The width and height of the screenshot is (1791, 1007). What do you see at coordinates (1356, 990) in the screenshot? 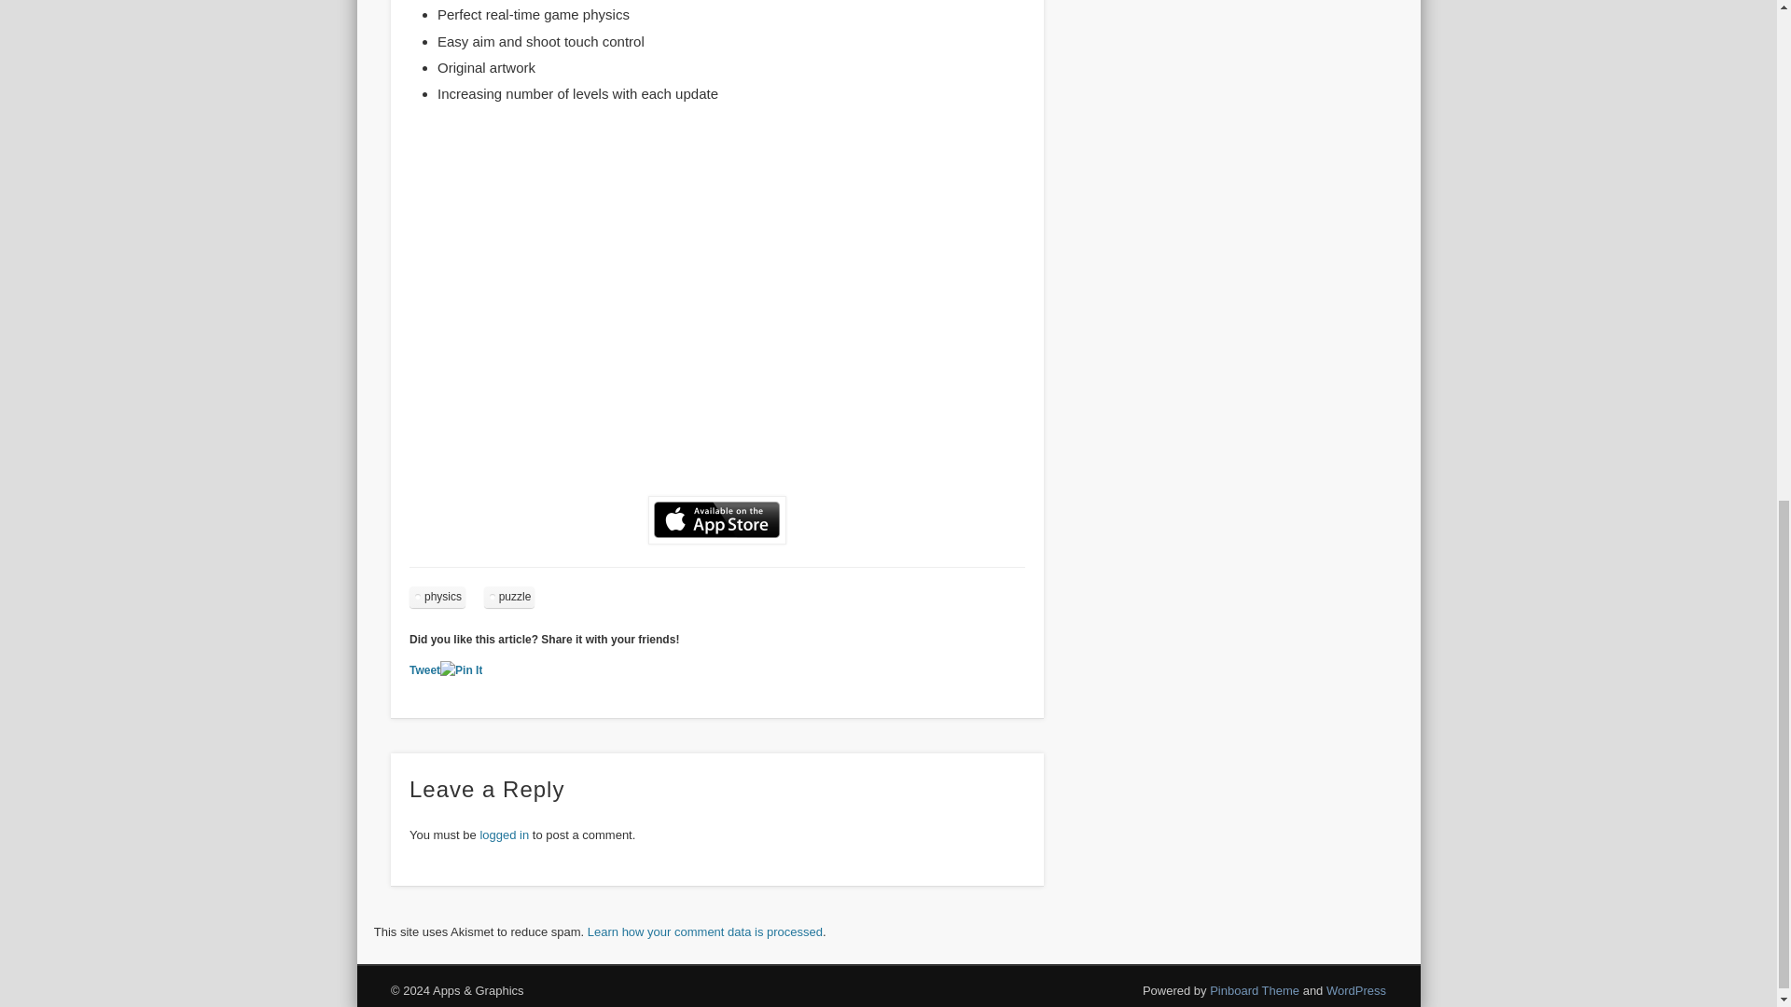
I see `WordPress` at bounding box center [1356, 990].